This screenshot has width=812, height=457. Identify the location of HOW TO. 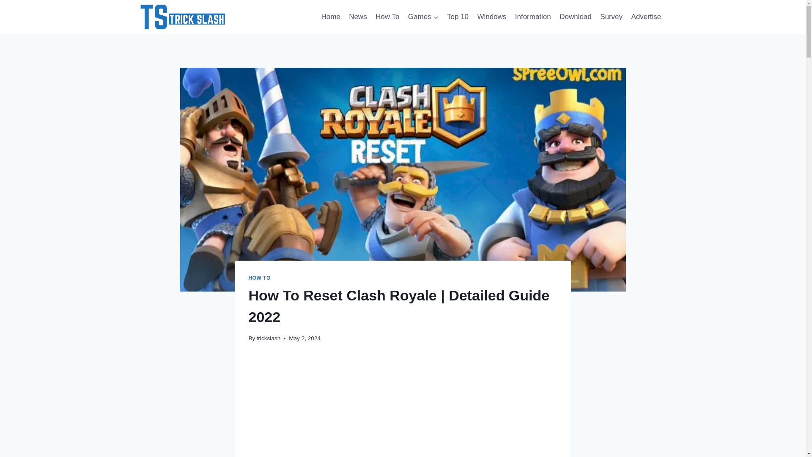
(259, 278).